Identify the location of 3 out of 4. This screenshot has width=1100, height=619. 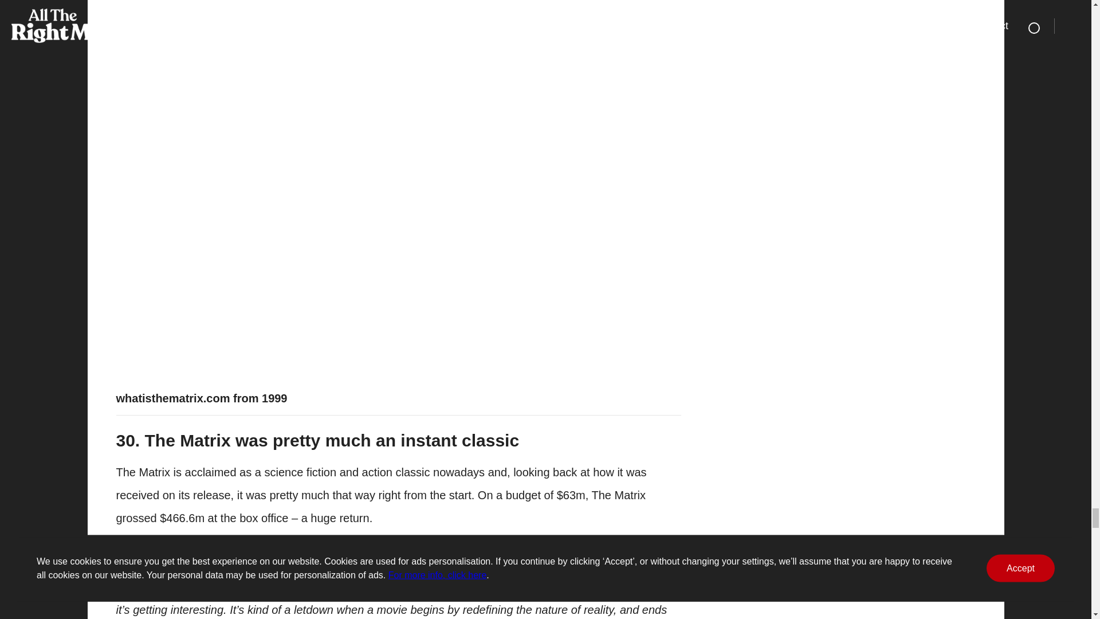
(434, 564).